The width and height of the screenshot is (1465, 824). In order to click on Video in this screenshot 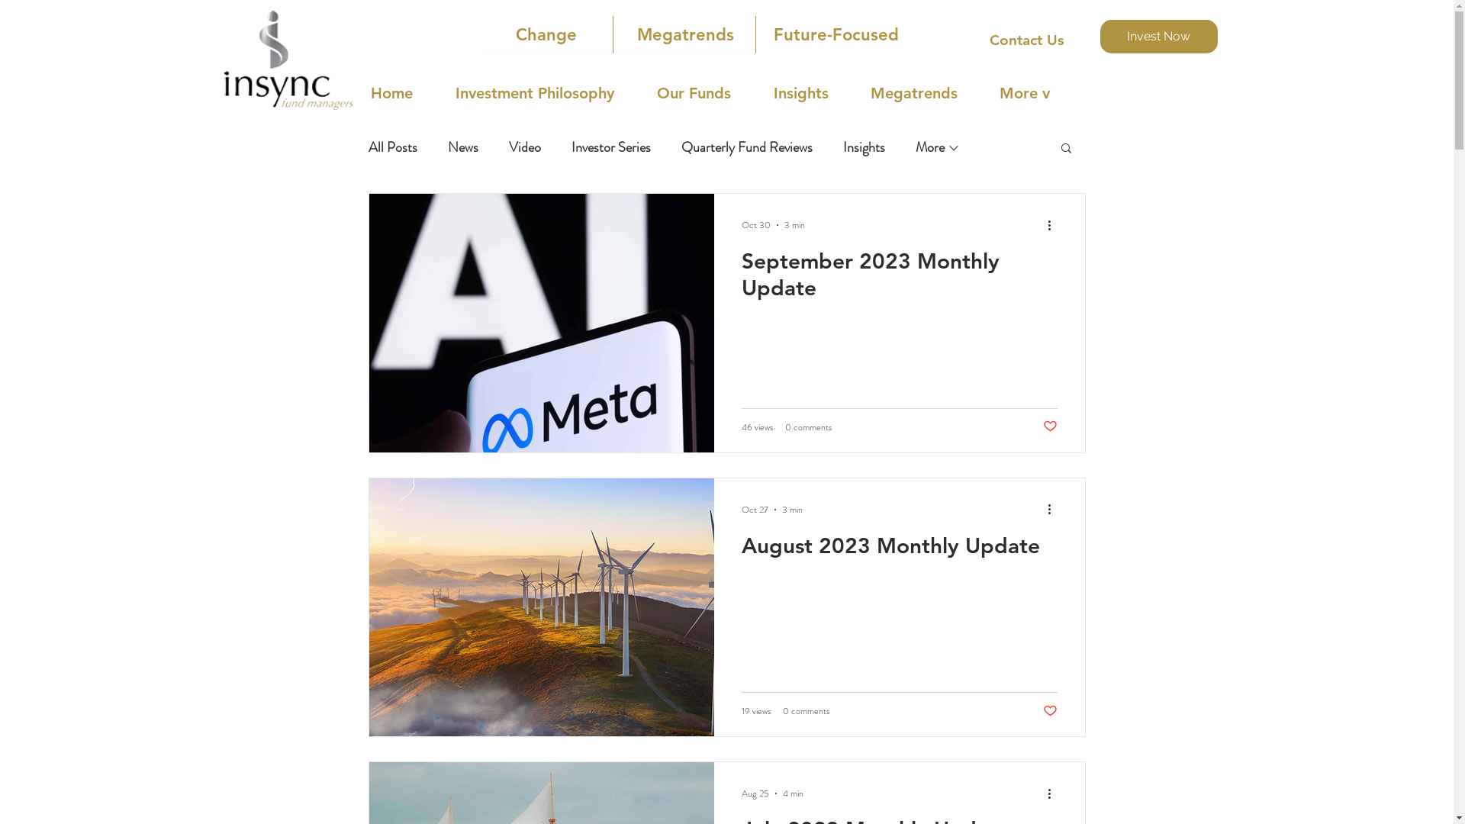, I will do `click(524, 147)`.